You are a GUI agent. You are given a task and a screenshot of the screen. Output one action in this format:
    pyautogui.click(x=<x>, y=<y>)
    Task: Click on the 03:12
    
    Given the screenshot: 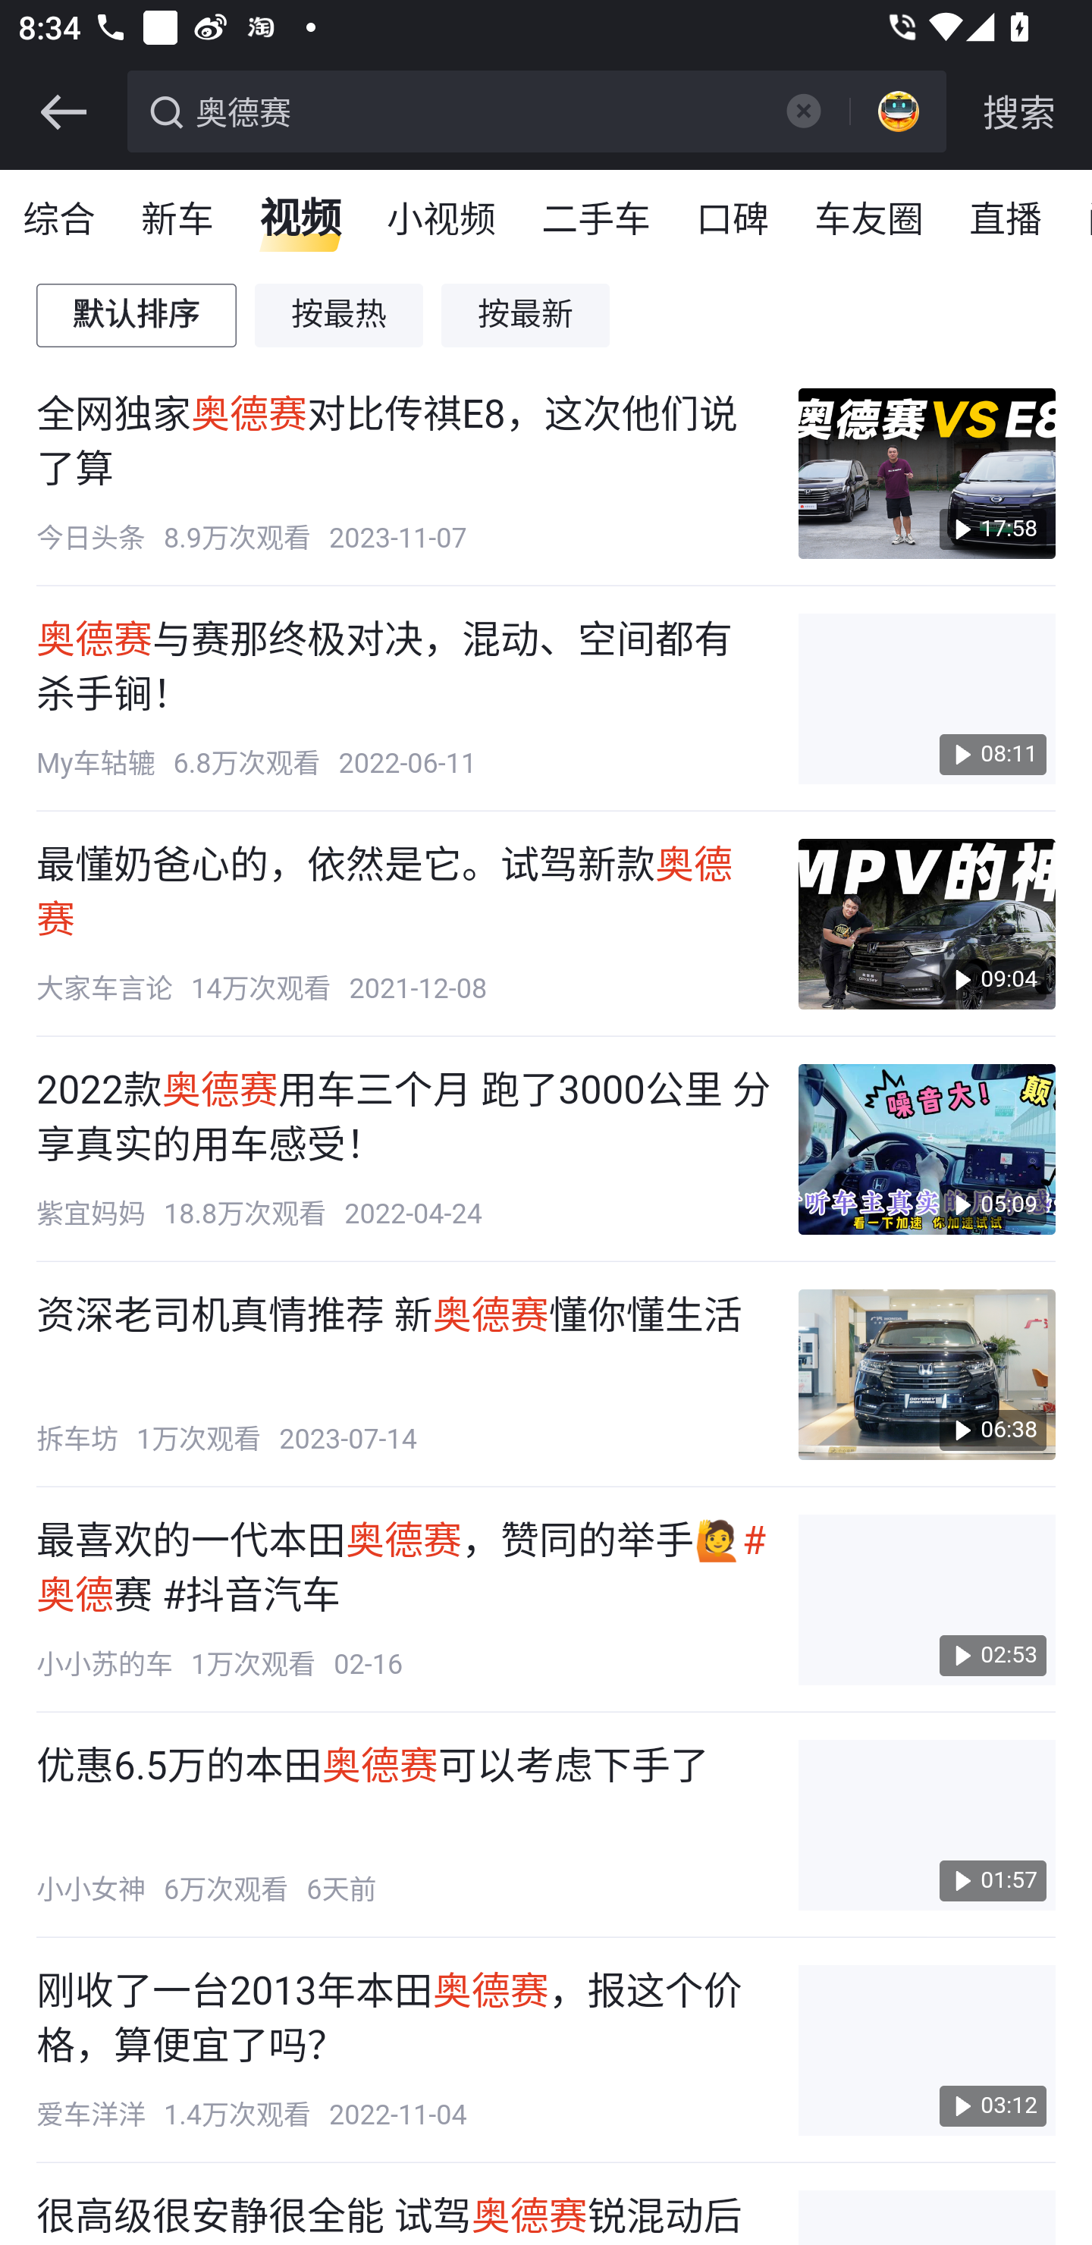 What is the action you would take?
    pyautogui.click(x=927, y=2049)
    